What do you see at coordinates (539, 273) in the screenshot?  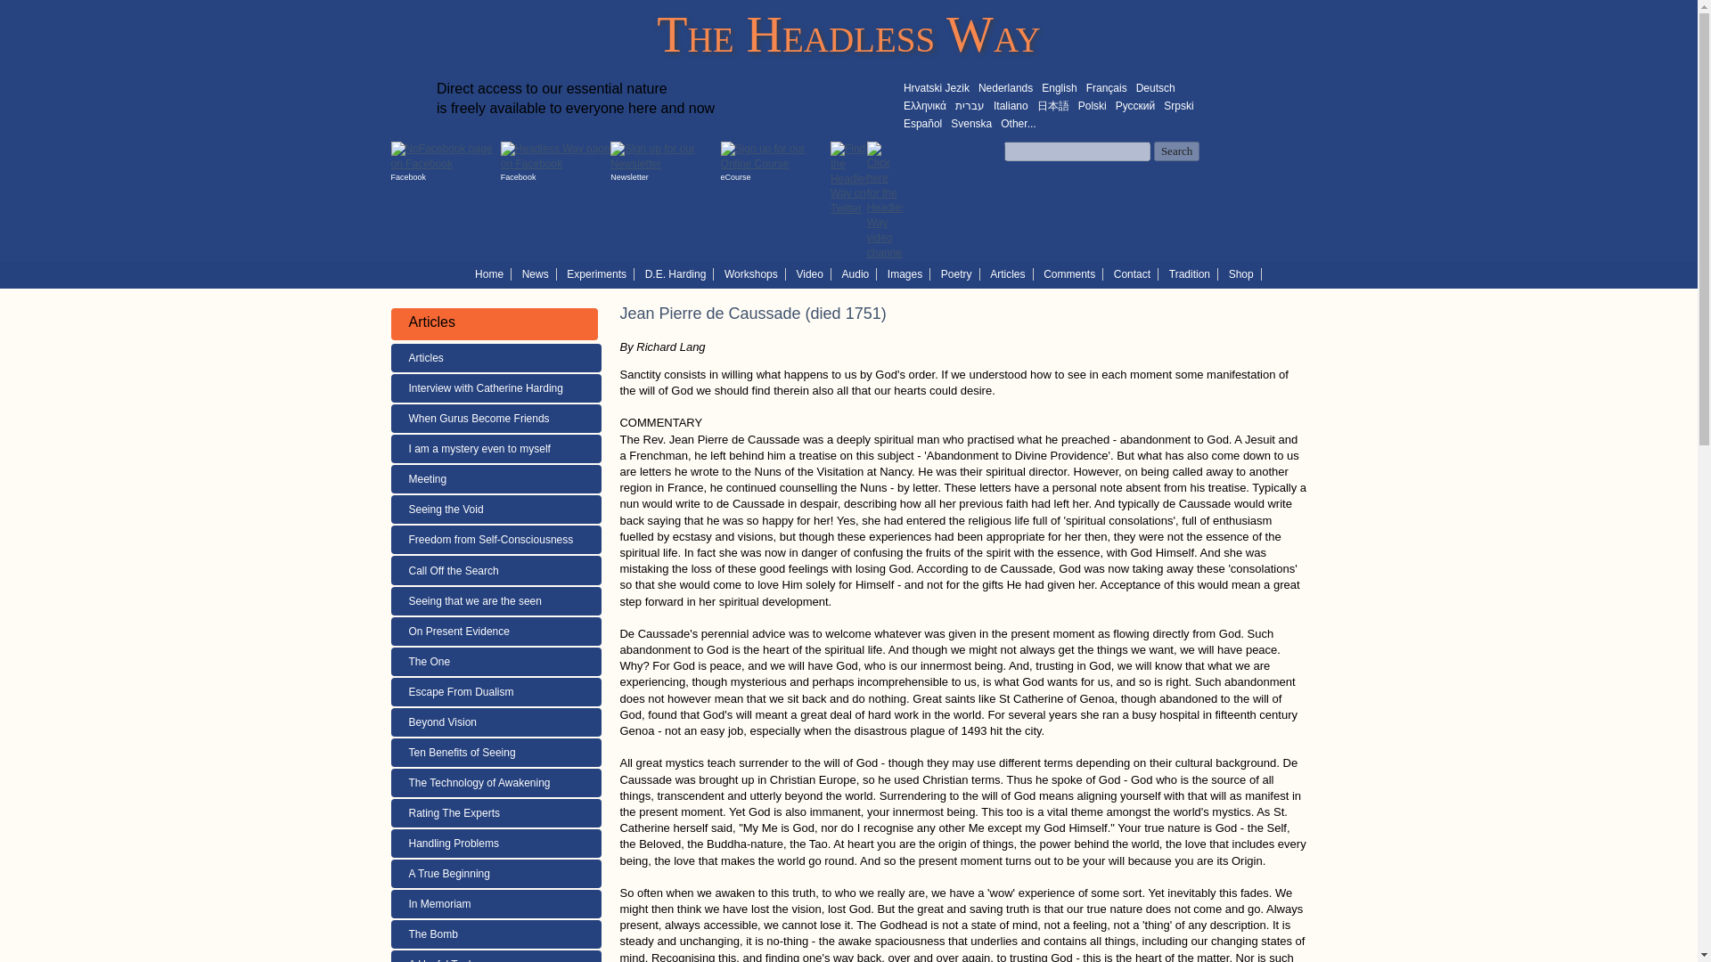 I see `News` at bounding box center [539, 273].